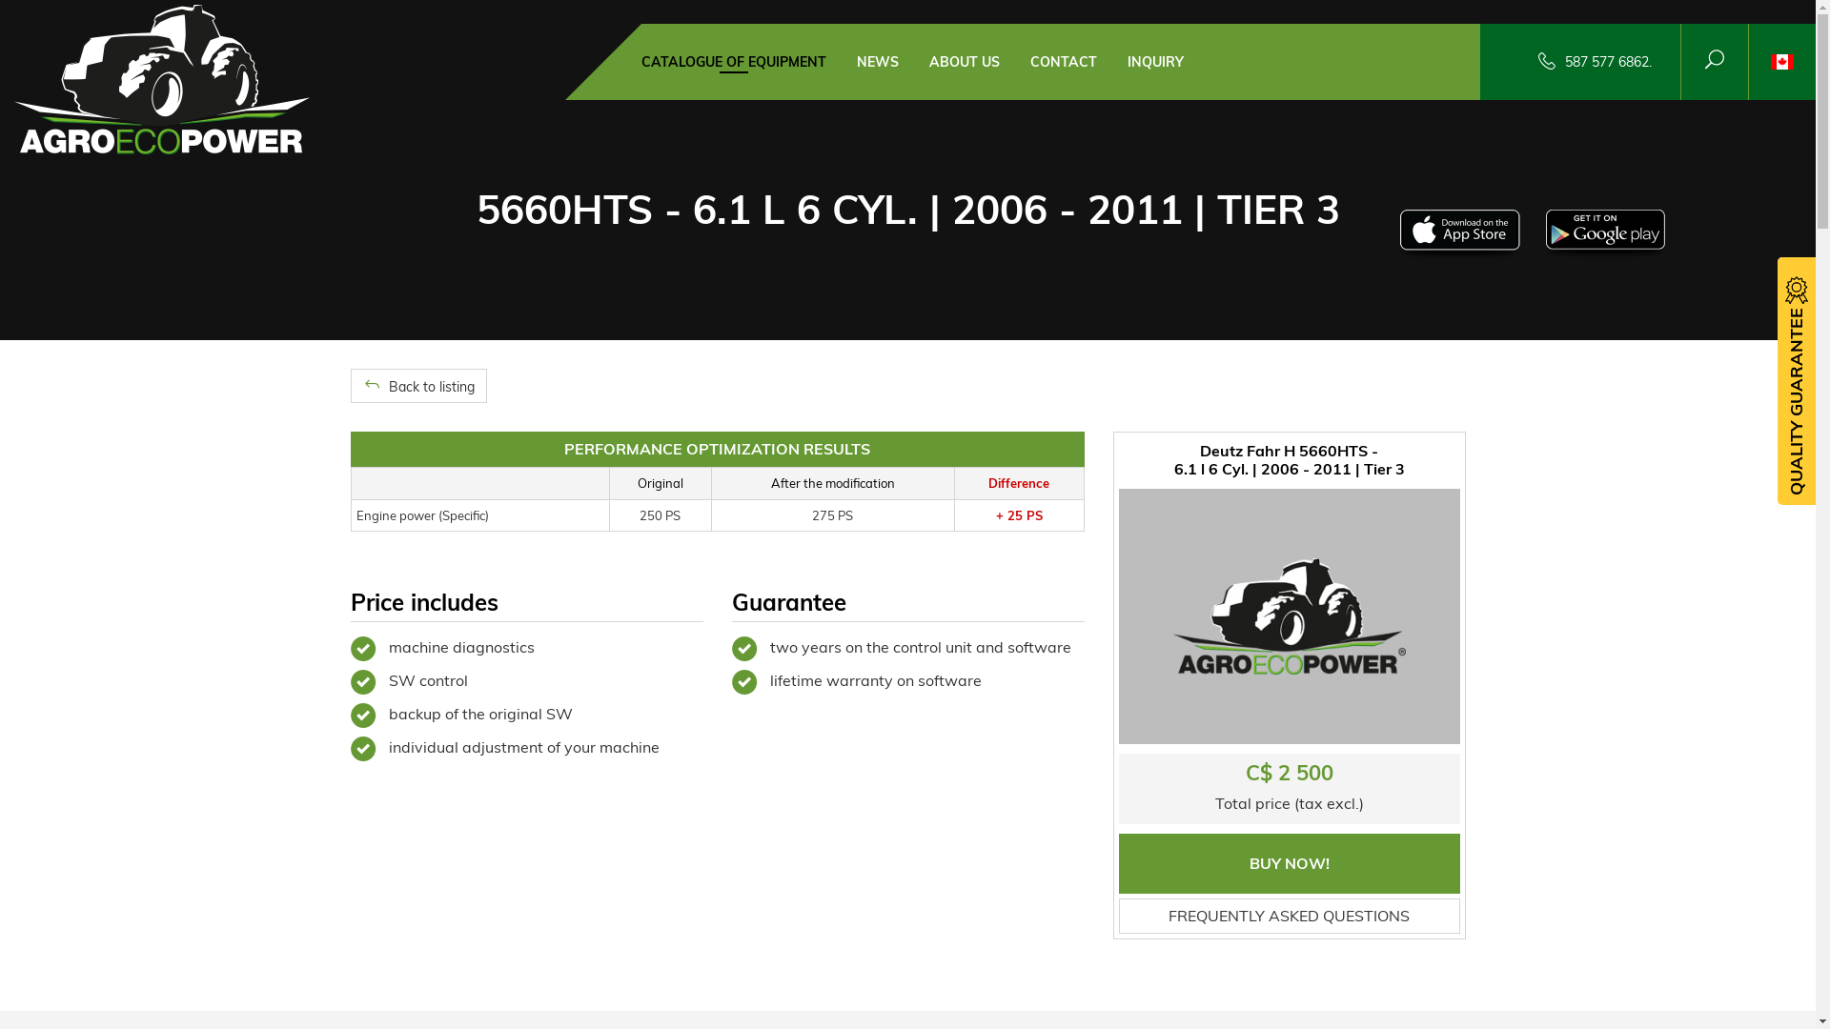  Describe the element at coordinates (71, 24) in the screenshot. I see `Send message` at that location.